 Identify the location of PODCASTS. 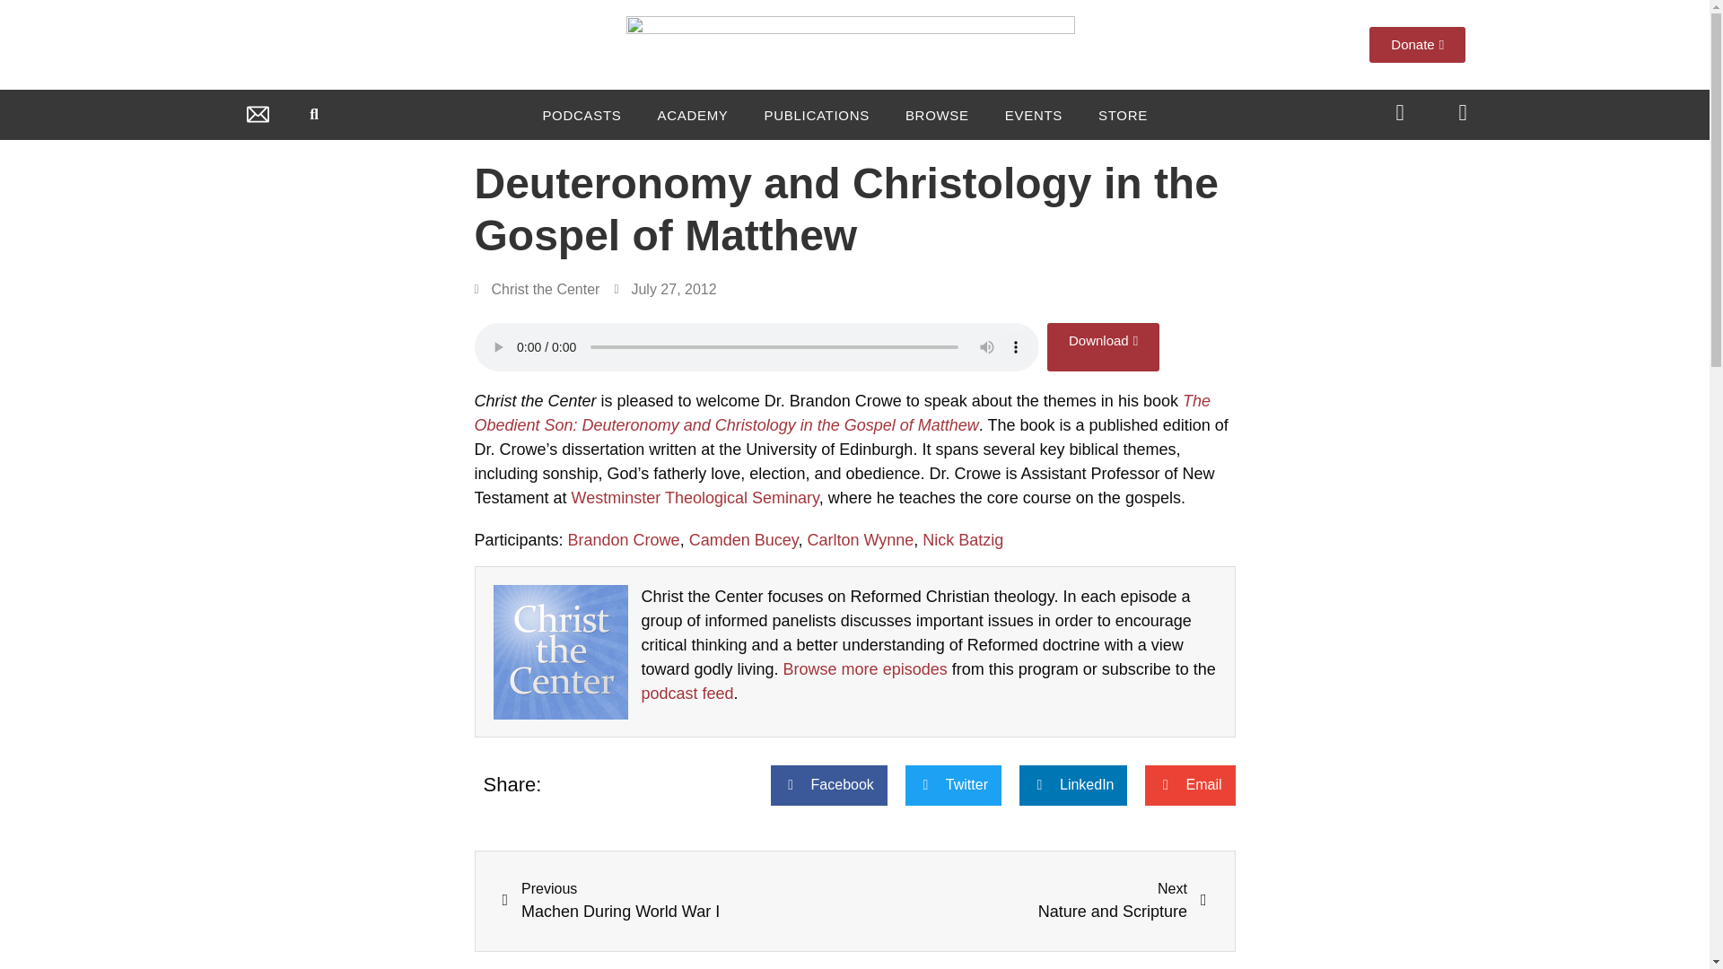
(582, 115).